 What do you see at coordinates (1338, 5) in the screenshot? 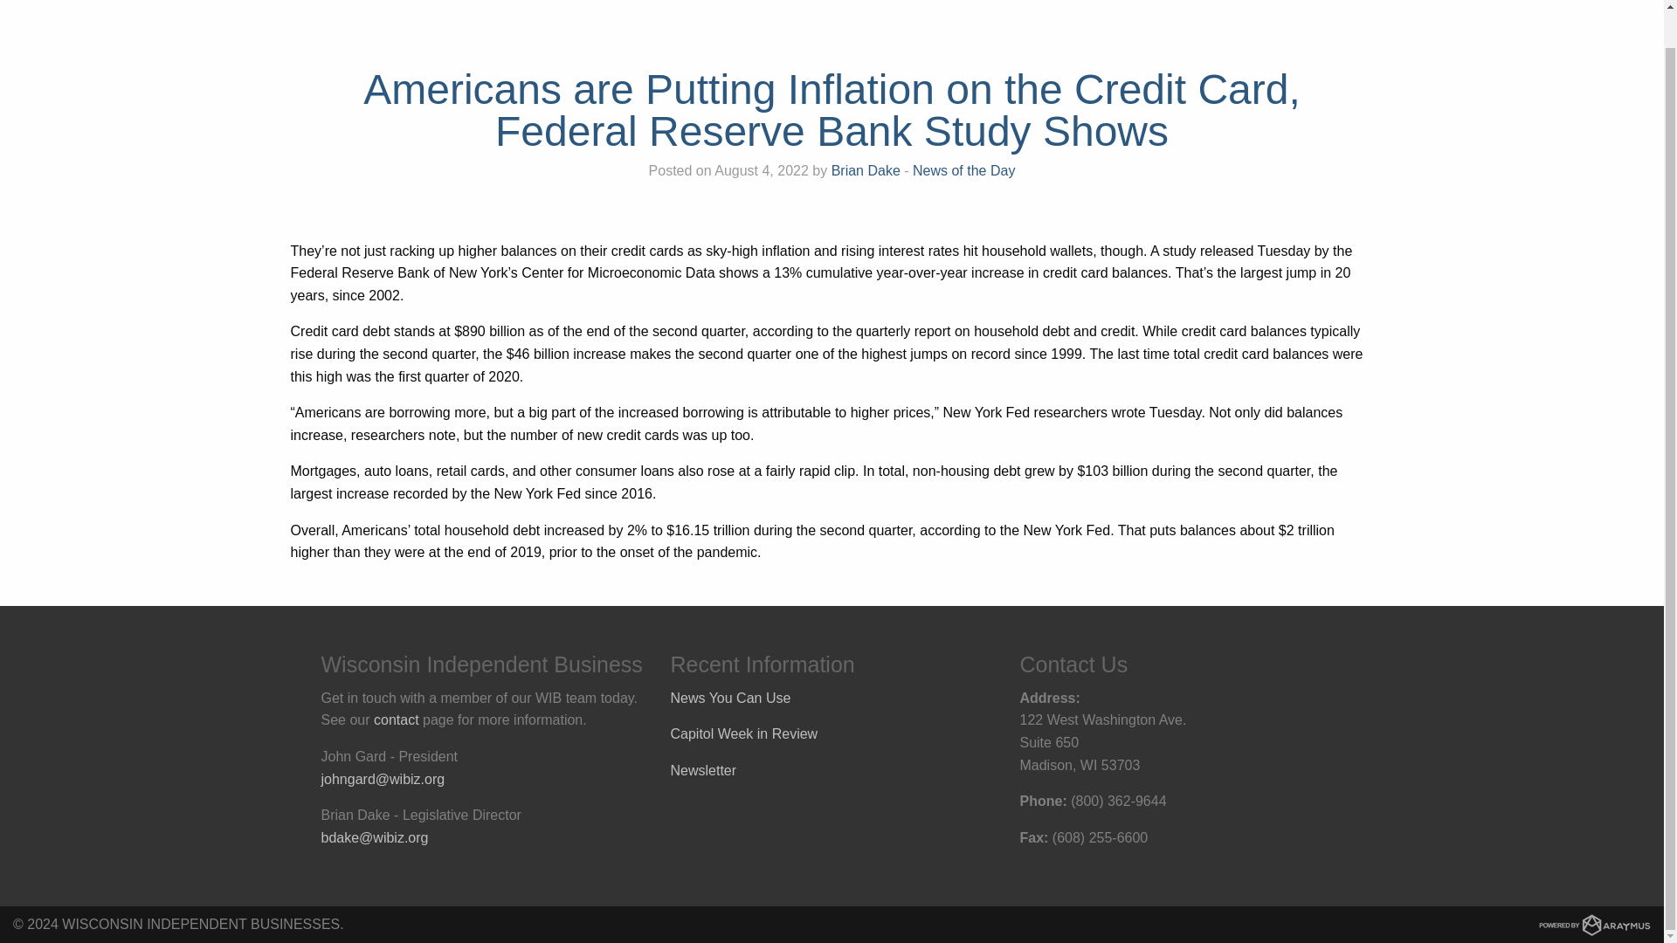
I see `Ask the Cybersecurity Expert` at bounding box center [1338, 5].